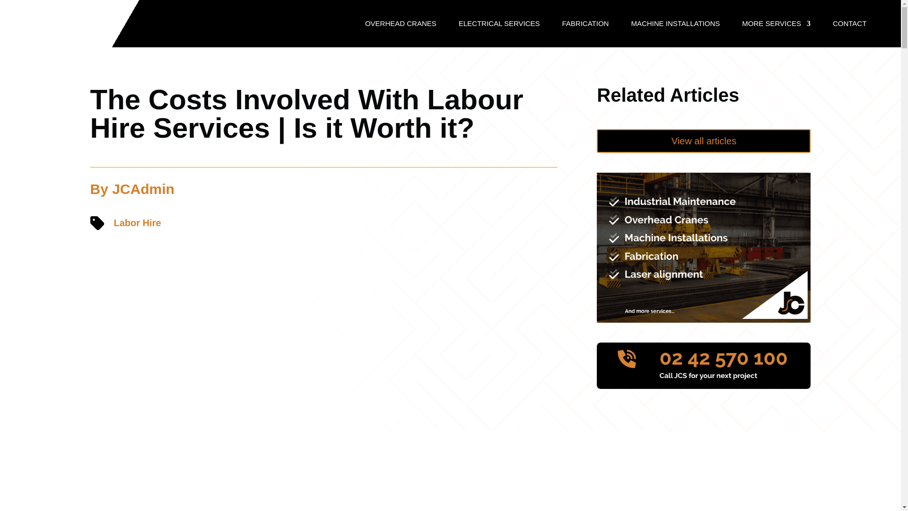 The image size is (908, 511). Describe the element at coordinates (776, 23) in the screenshot. I see `MORE SERVICES` at that location.